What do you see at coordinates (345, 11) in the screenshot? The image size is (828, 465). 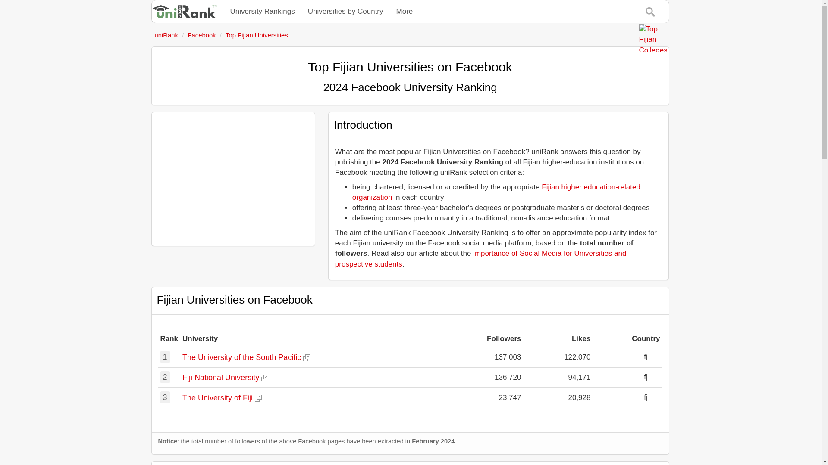 I see `Universities by Country` at bounding box center [345, 11].